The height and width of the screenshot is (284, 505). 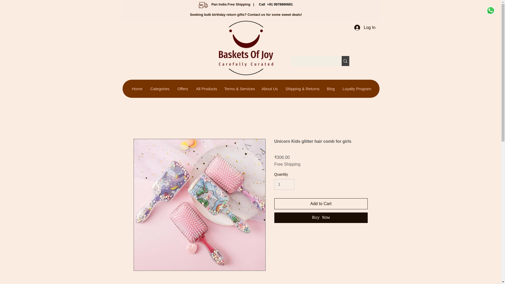 I want to click on Offers, so click(x=183, y=89).